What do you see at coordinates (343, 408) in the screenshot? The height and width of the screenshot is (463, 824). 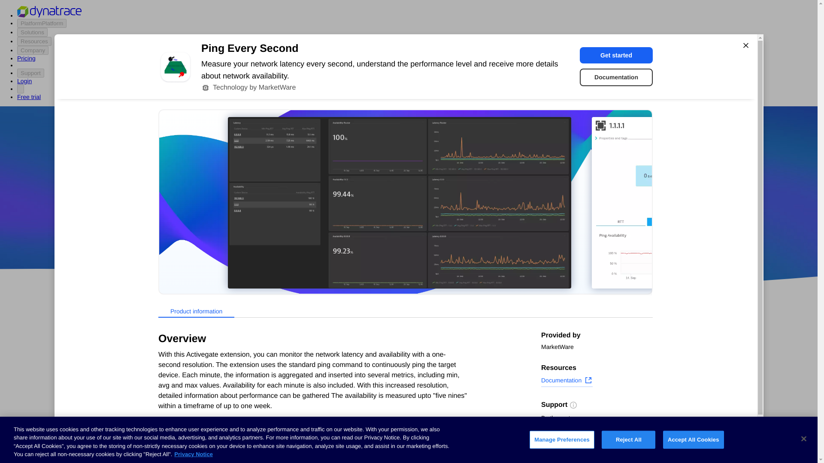 I see `Advanced SSL Certificate Check for Dynatrace` at bounding box center [343, 408].